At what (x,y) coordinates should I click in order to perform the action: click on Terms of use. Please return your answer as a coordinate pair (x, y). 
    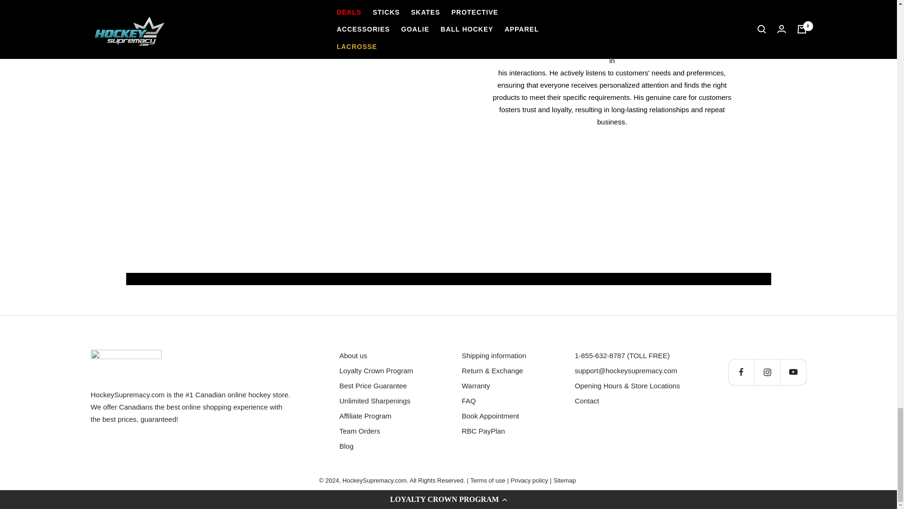
    Looking at the image, I should click on (488, 481).